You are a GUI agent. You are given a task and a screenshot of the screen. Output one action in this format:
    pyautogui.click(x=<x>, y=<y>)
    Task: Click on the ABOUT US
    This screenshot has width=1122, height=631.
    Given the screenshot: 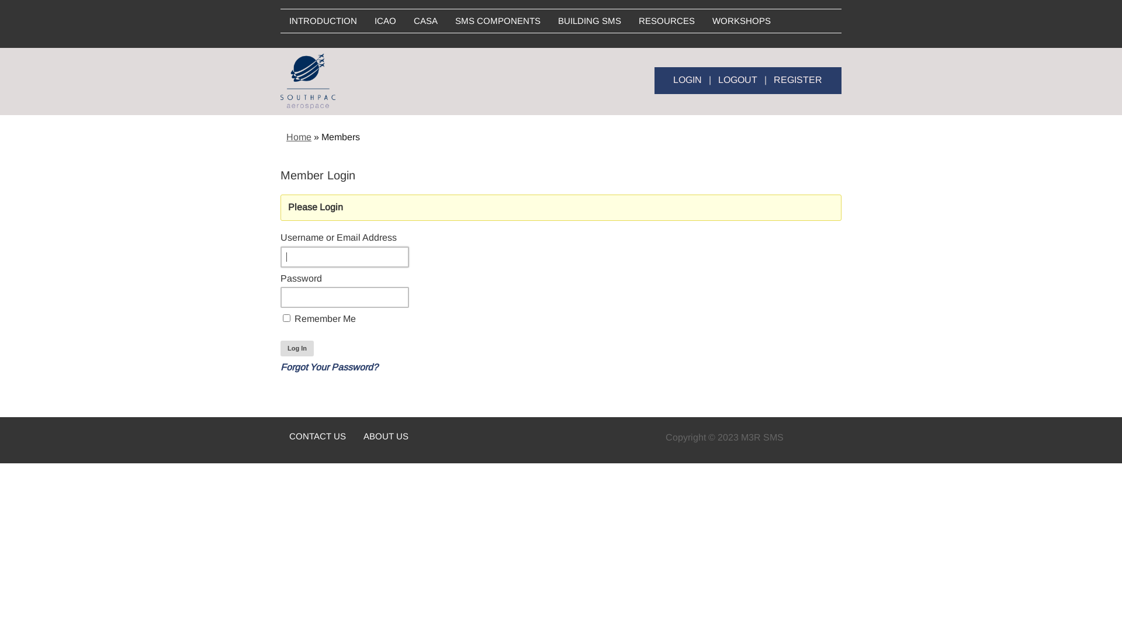 What is the action you would take?
    pyautogui.click(x=386, y=436)
    